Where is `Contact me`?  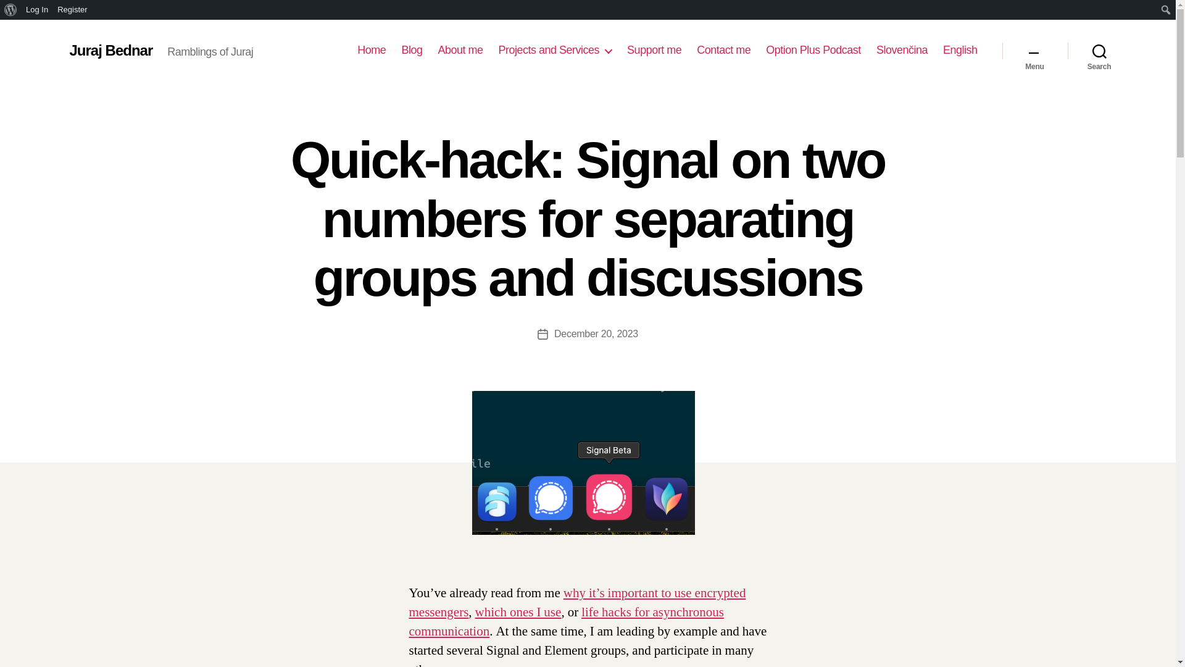 Contact me is located at coordinates (723, 51).